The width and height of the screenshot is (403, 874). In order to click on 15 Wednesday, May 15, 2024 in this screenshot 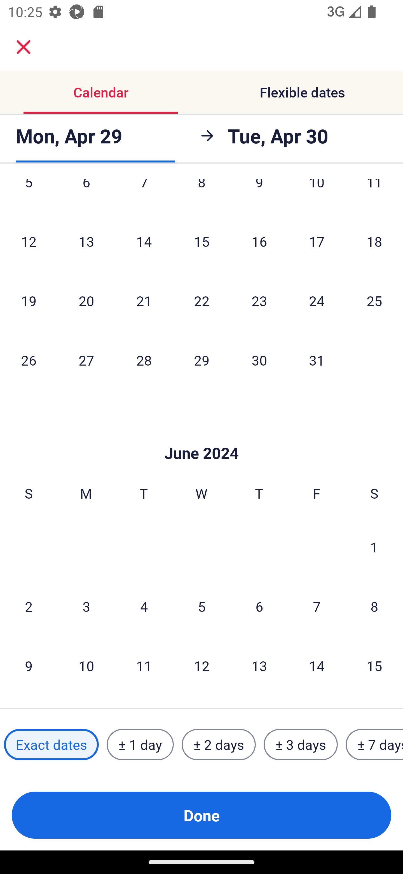, I will do `click(201, 241)`.